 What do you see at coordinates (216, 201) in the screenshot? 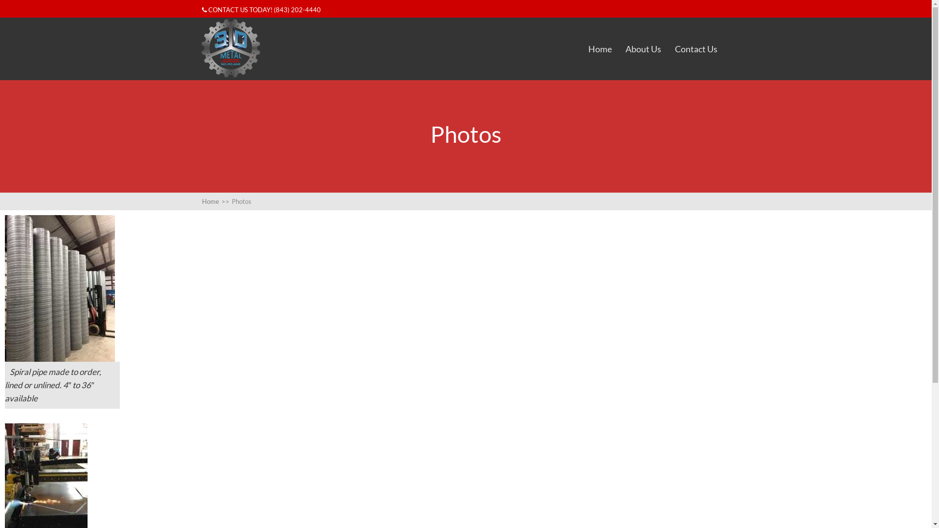
I see `Home >>` at bounding box center [216, 201].